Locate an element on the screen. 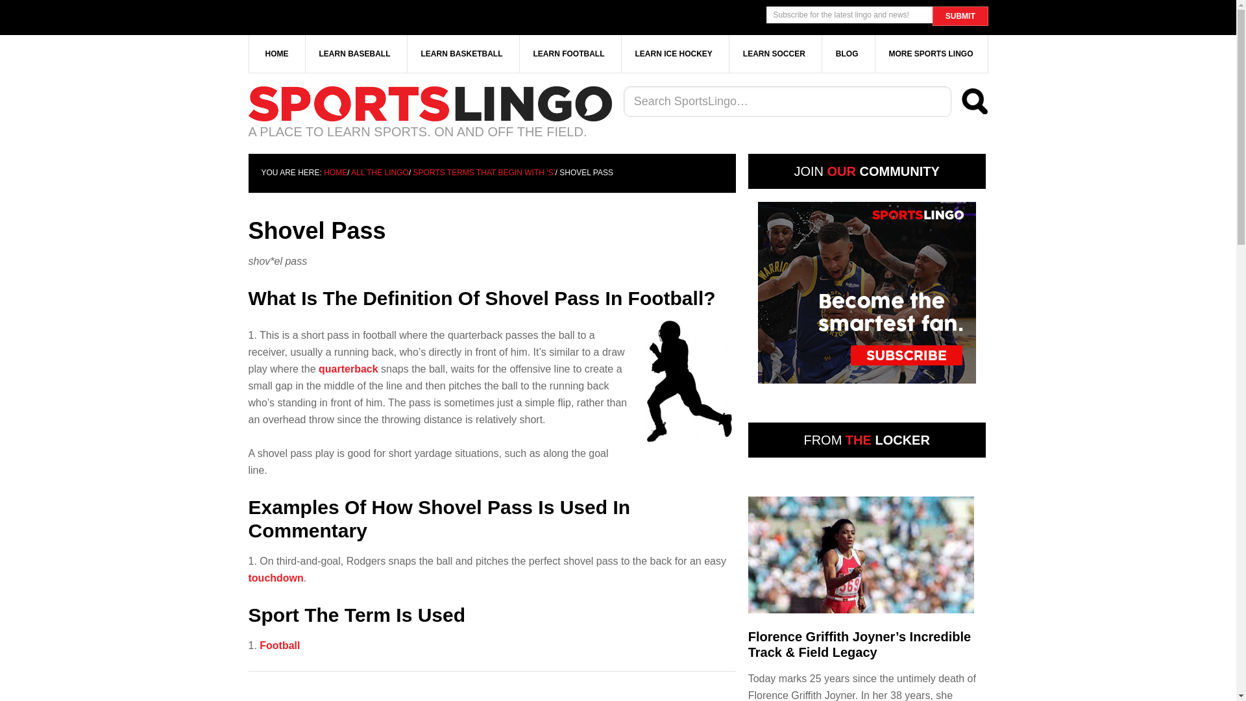 The width and height of the screenshot is (1246, 701). Search is located at coordinates (975, 101).